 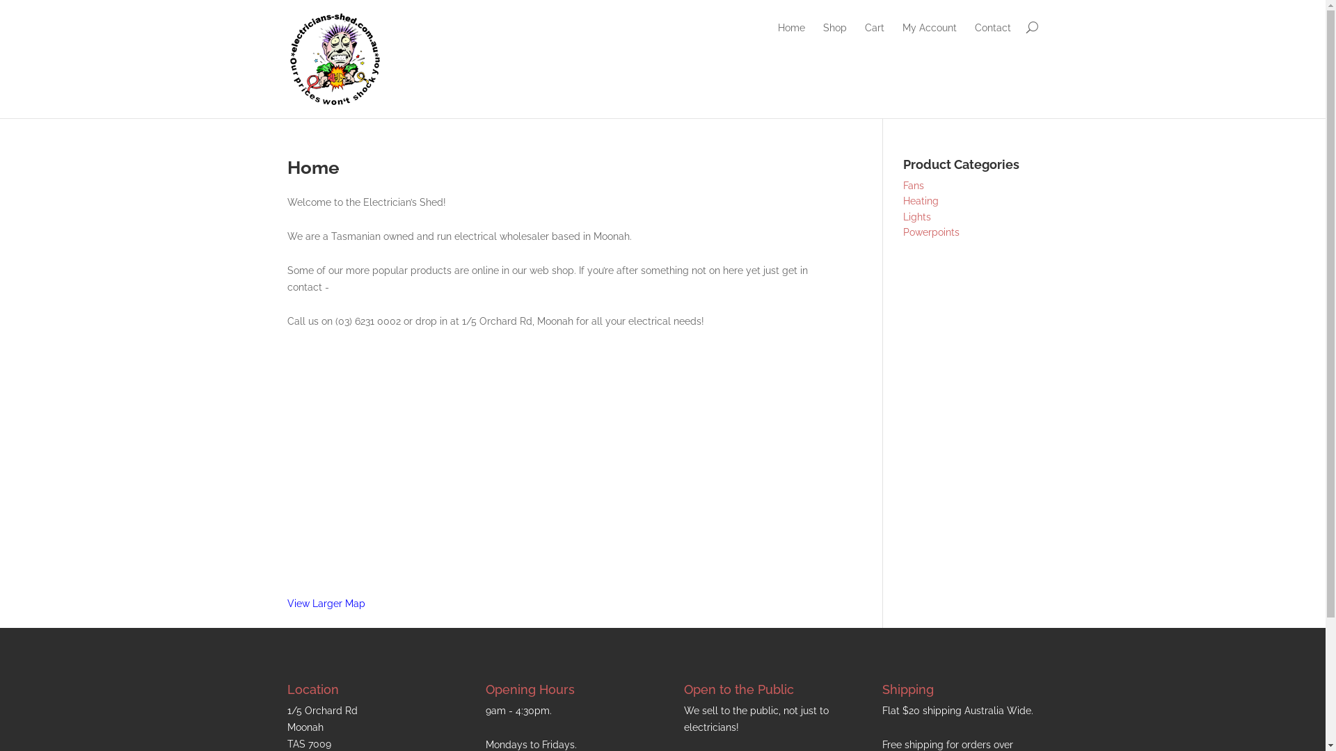 I want to click on Contact, so click(x=992, y=38).